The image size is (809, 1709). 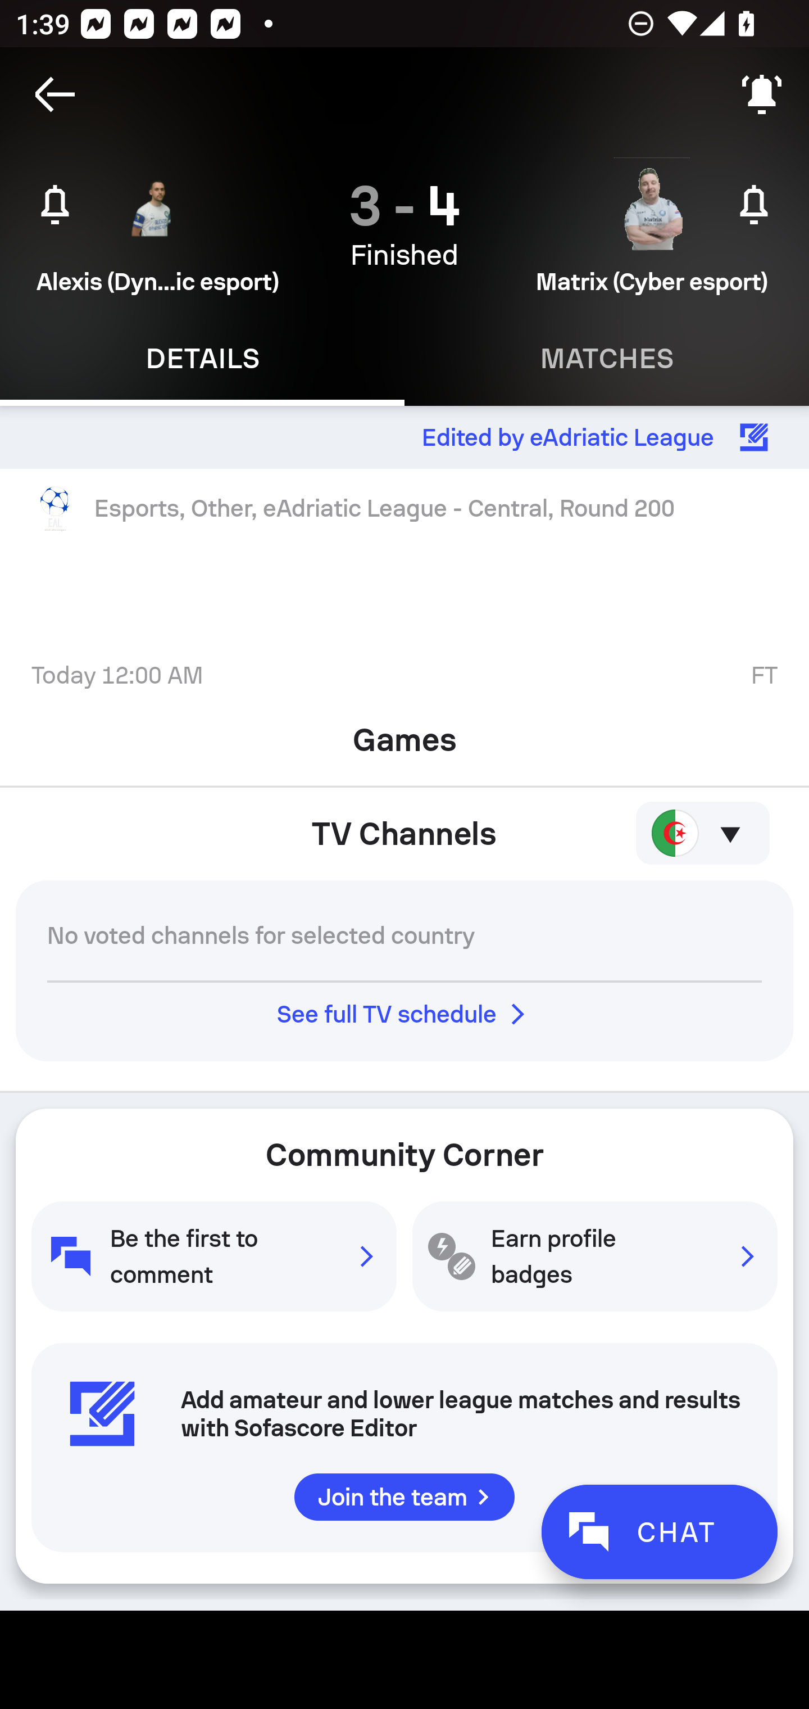 What do you see at coordinates (607, 359) in the screenshot?
I see `Matches MATCHES` at bounding box center [607, 359].